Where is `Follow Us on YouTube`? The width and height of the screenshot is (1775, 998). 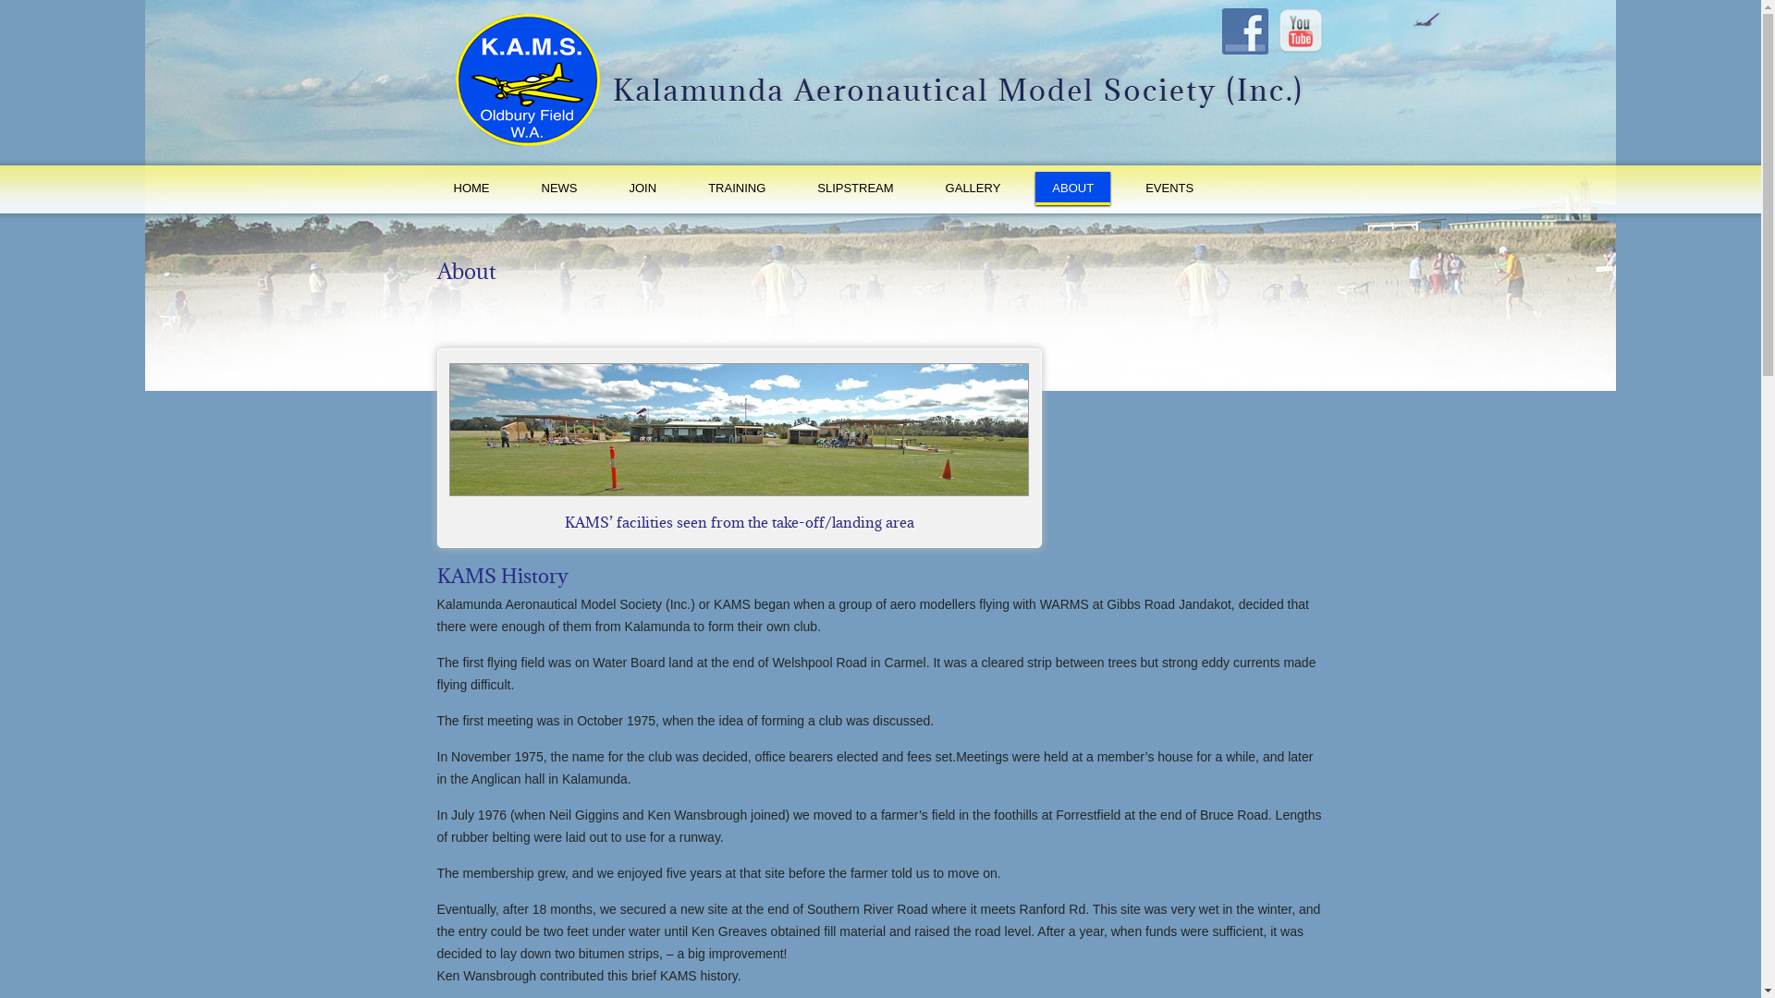 Follow Us on YouTube is located at coordinates (1301, 31).